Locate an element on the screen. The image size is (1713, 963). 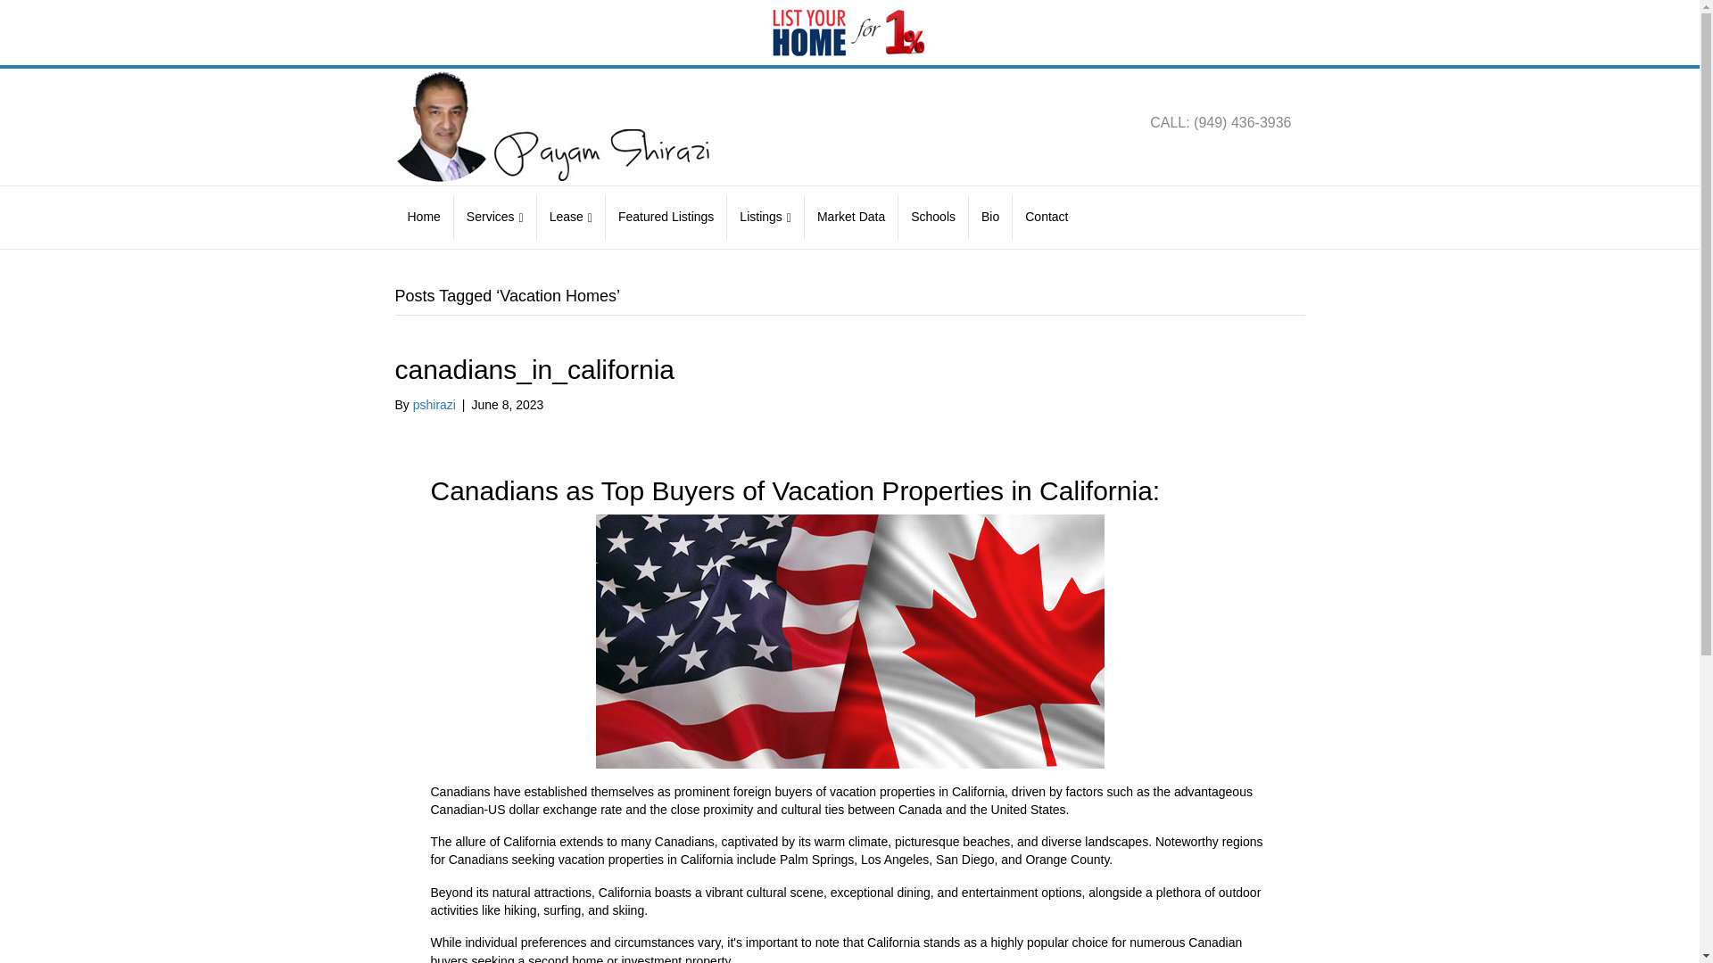
Home is located at coordinates (423, 218).